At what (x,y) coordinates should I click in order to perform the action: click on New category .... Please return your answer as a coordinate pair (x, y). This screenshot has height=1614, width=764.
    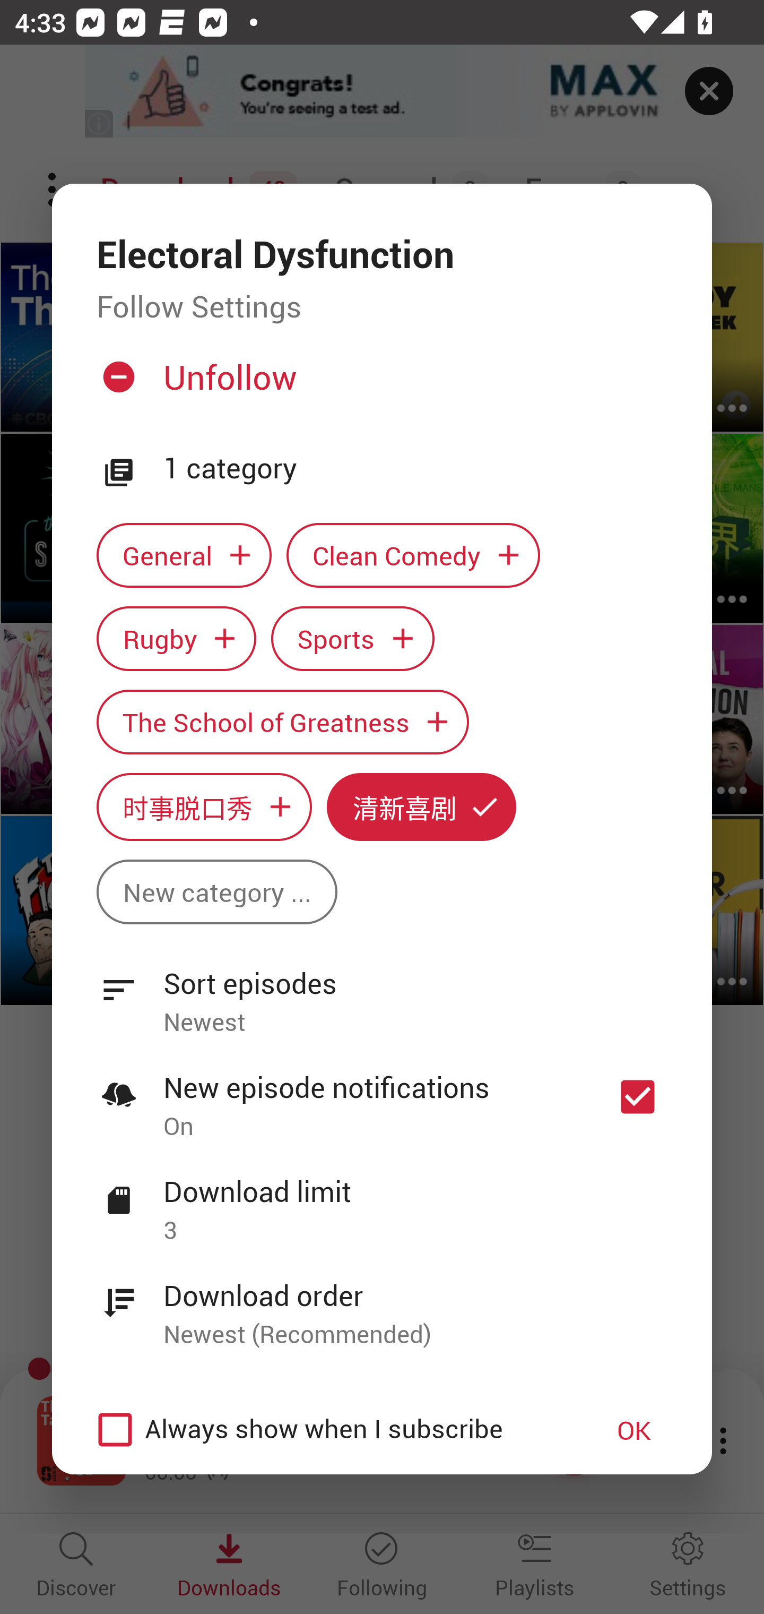
    Looking at the image, I should click on (216, 892).